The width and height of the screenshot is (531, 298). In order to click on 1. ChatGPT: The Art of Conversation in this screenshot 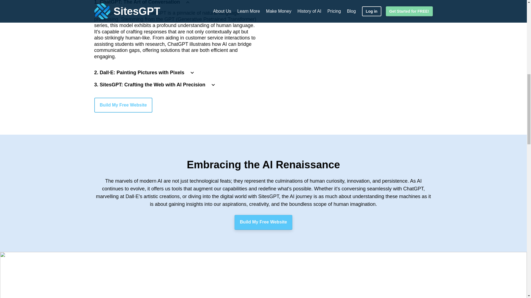, I will do `click(142, 3)`.